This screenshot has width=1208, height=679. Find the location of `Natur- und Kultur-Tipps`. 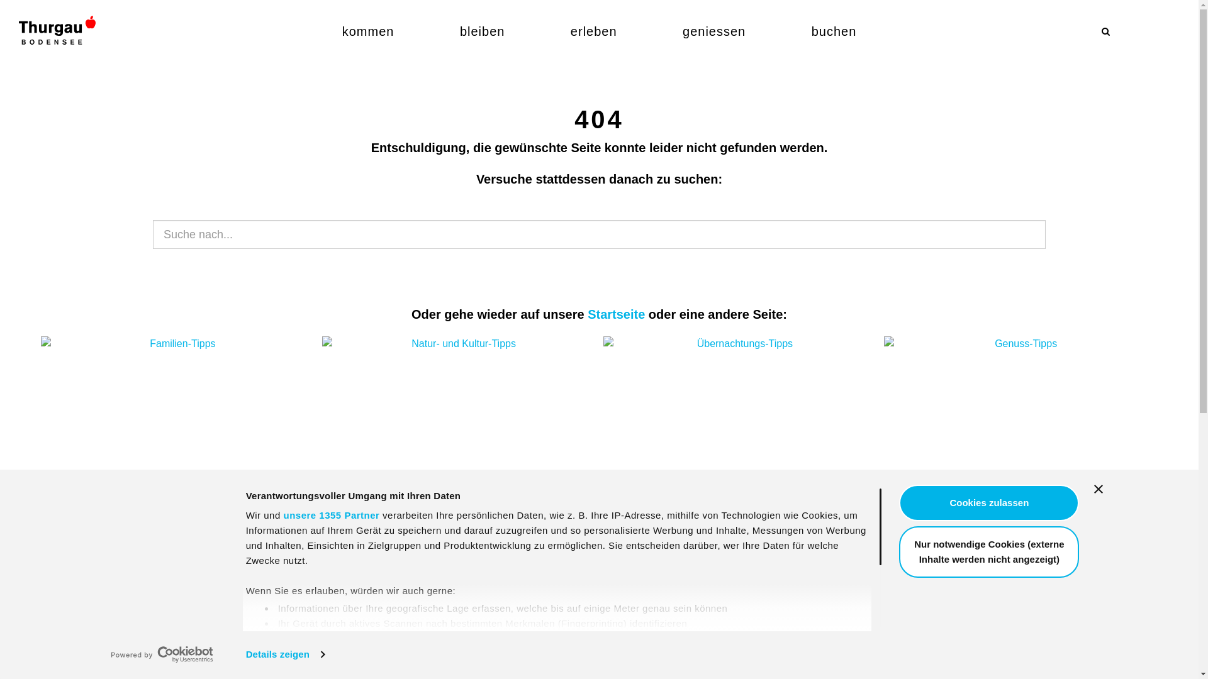

Natur- und Kultur-Tipps is located at coordinates (459, 560).